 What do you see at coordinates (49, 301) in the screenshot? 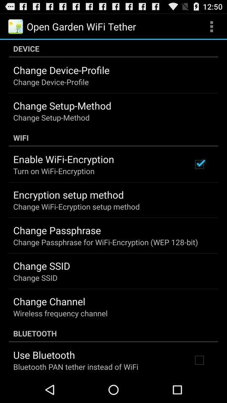
I see `open the change channel item` at bounding box center [49, 301].